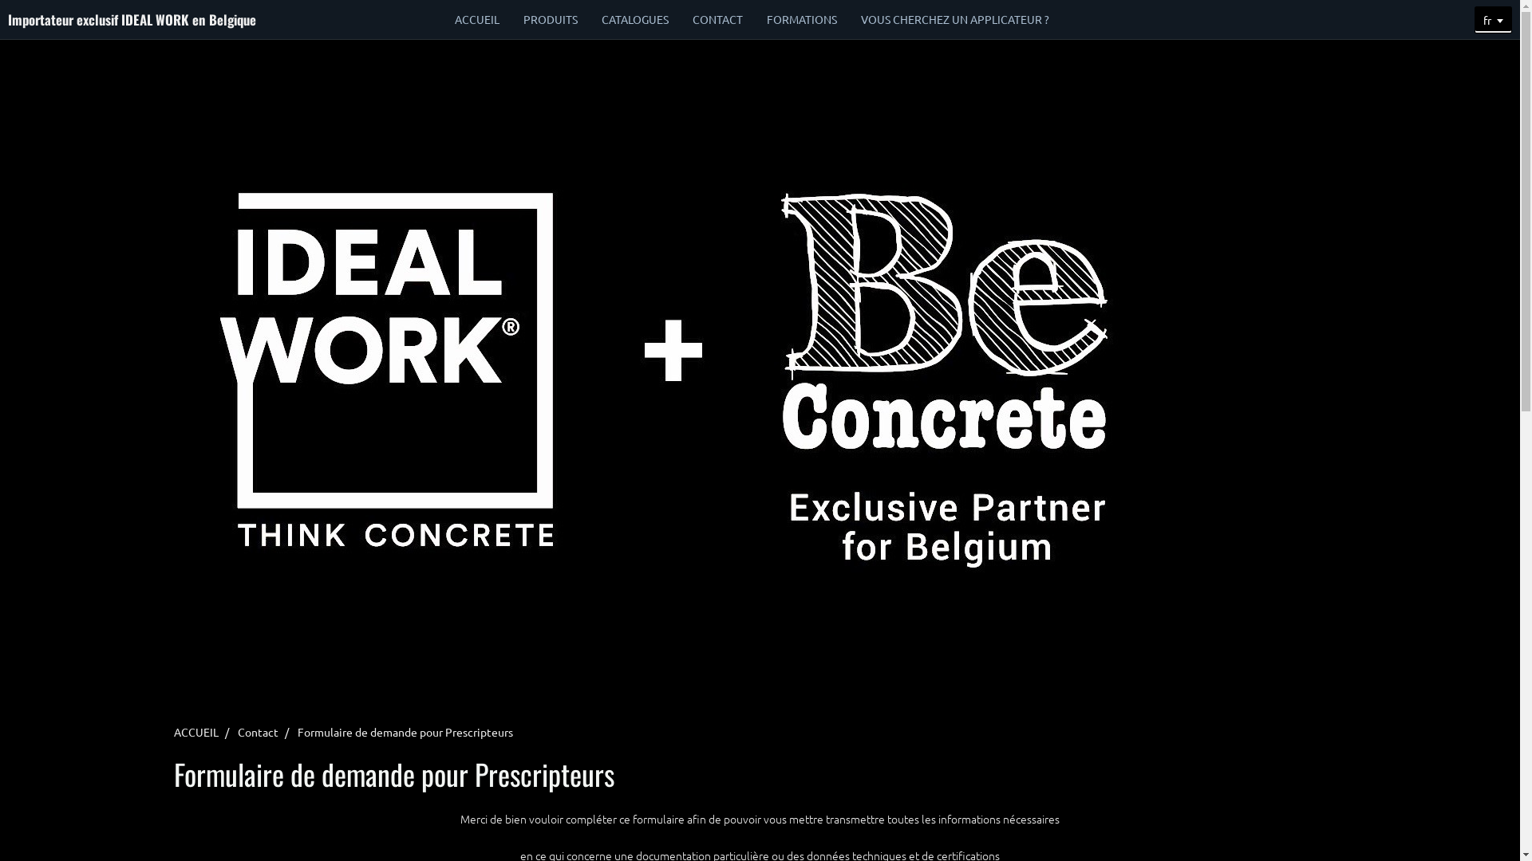 The image size is (1532, 861). What do you see at coordinates (635, 19) in the screenshot?
I see `CATALOGUES` at bounding box center [635, 19].